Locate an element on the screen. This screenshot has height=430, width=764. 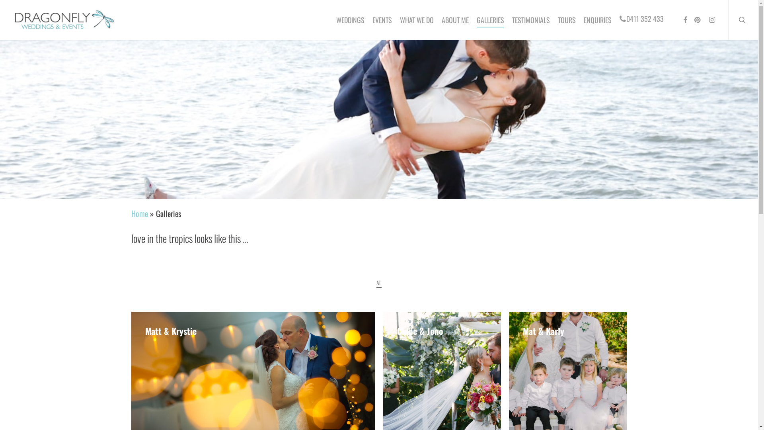
PINTEREST is located at coordinates (698, 20).